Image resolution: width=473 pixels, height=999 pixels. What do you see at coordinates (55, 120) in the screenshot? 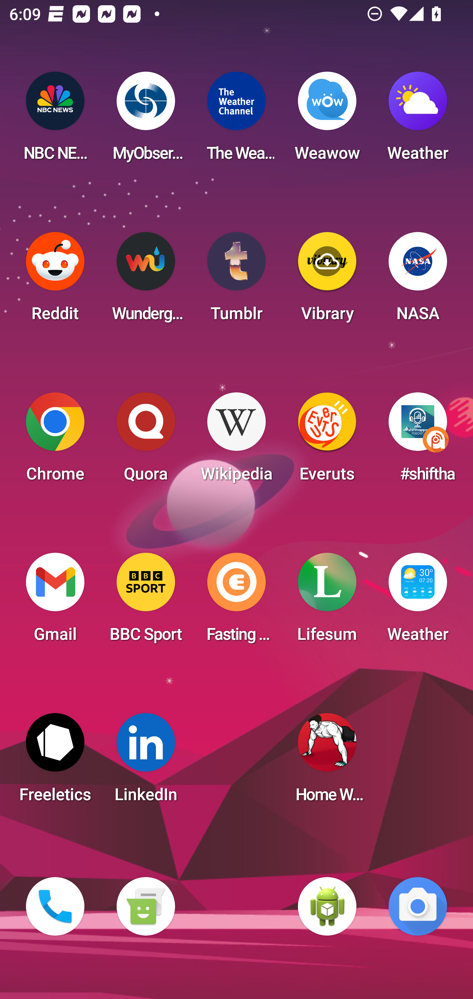
I see `NBC NEWS` at bounding box center [55, 120].